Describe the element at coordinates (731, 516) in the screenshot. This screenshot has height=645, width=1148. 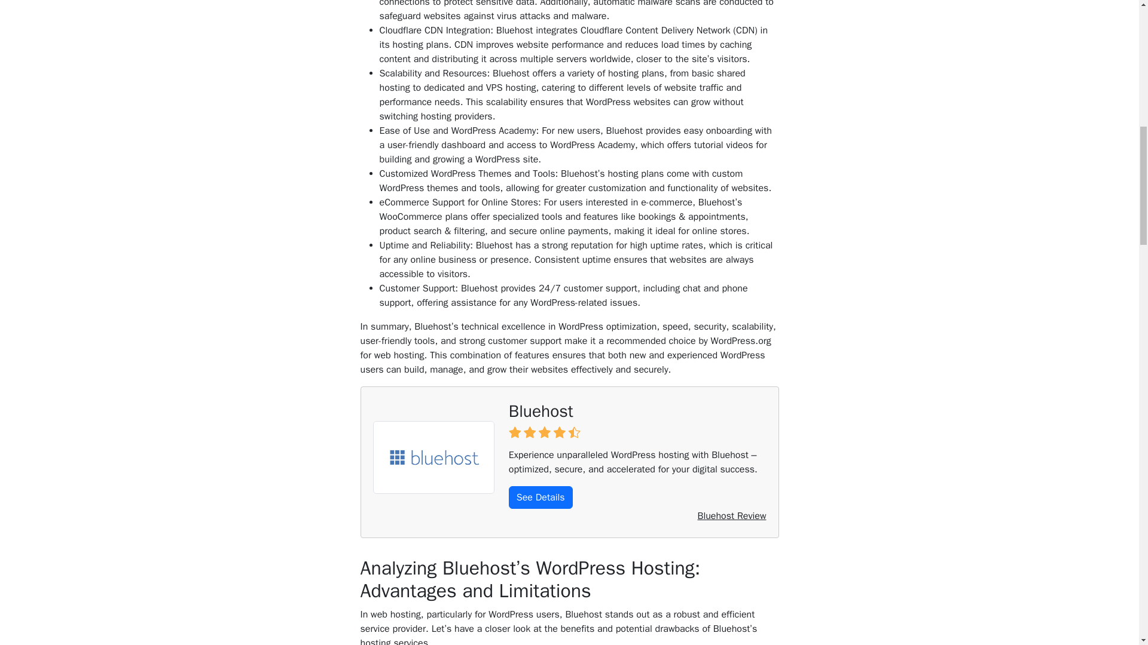
I see `Bluehost Review` at that location.